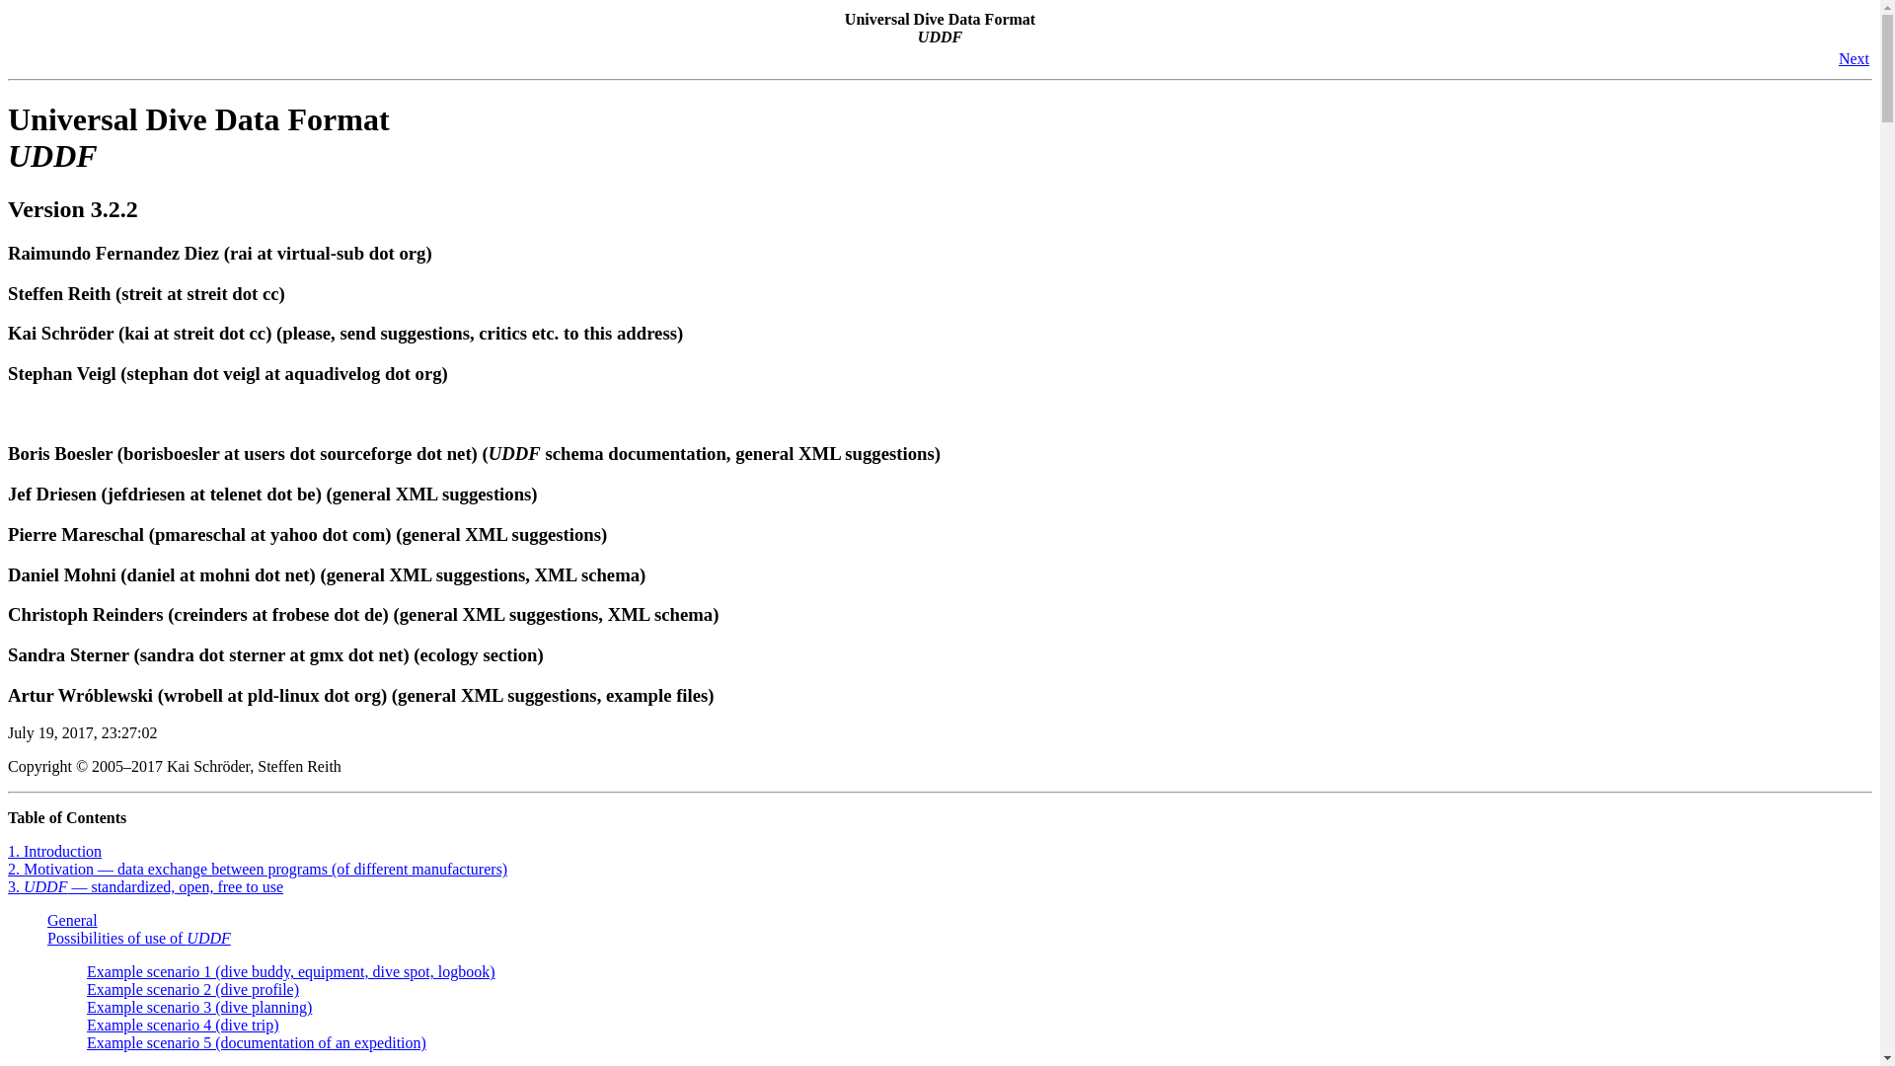  Describe the element at coordinates (55, 851) in the screenshot. I see `1. Introduction` at that location.